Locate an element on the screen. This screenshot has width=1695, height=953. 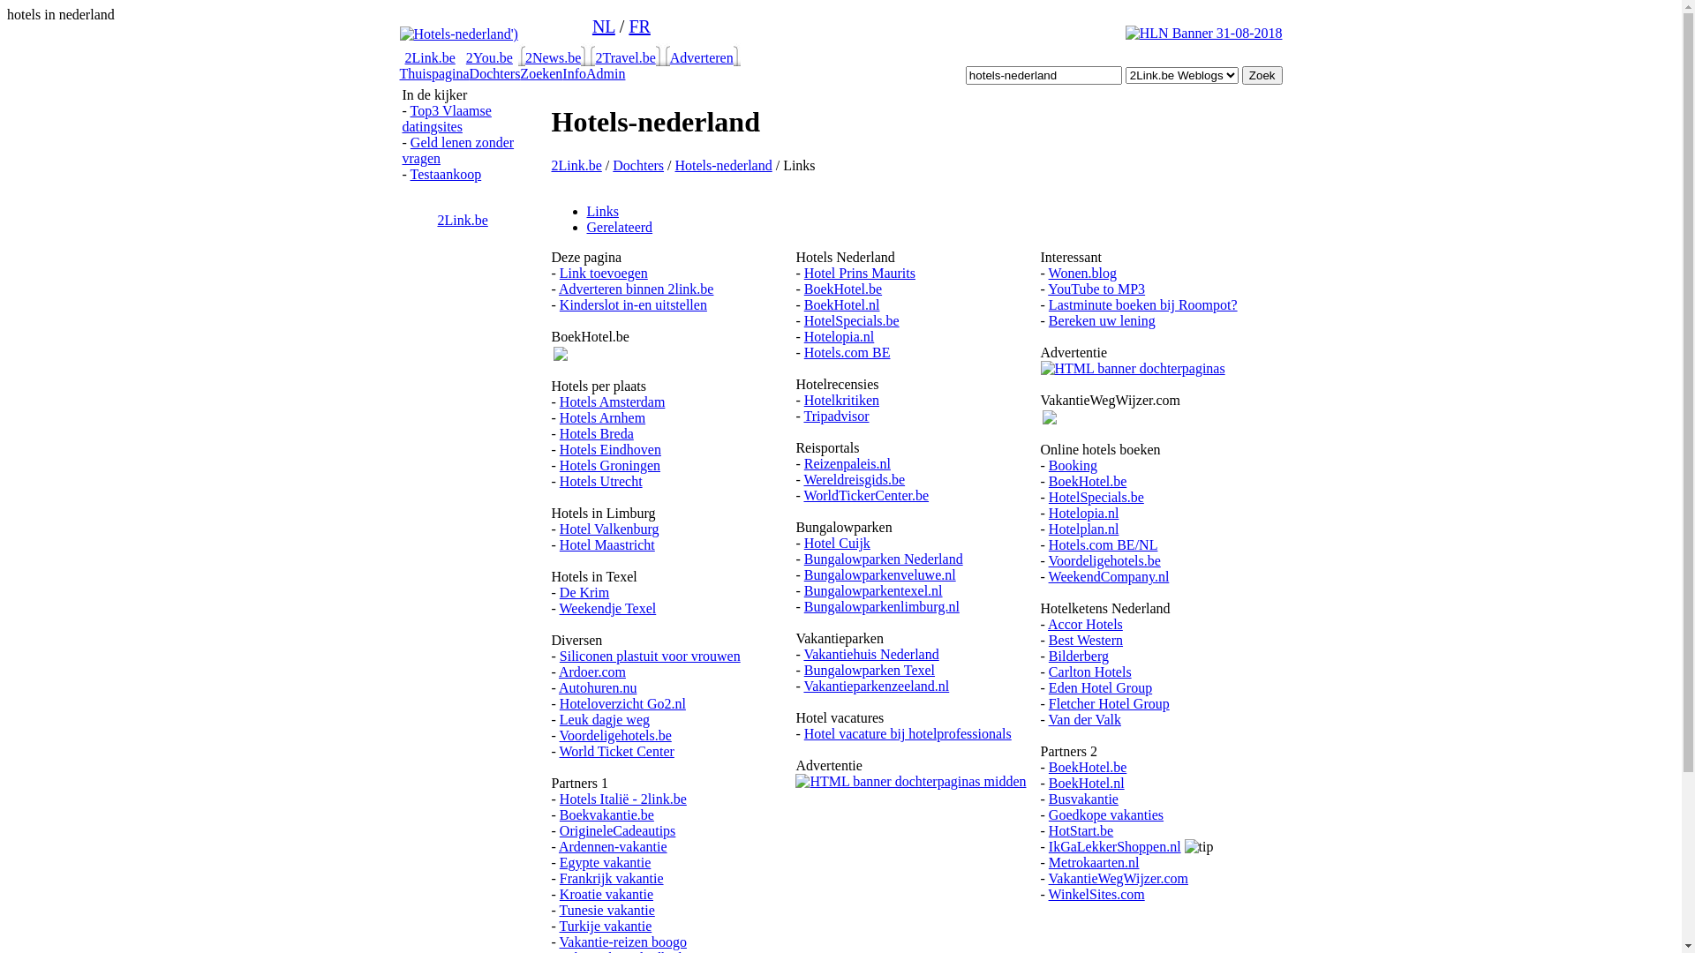
Zoek is located at coordinates (1262, 76).